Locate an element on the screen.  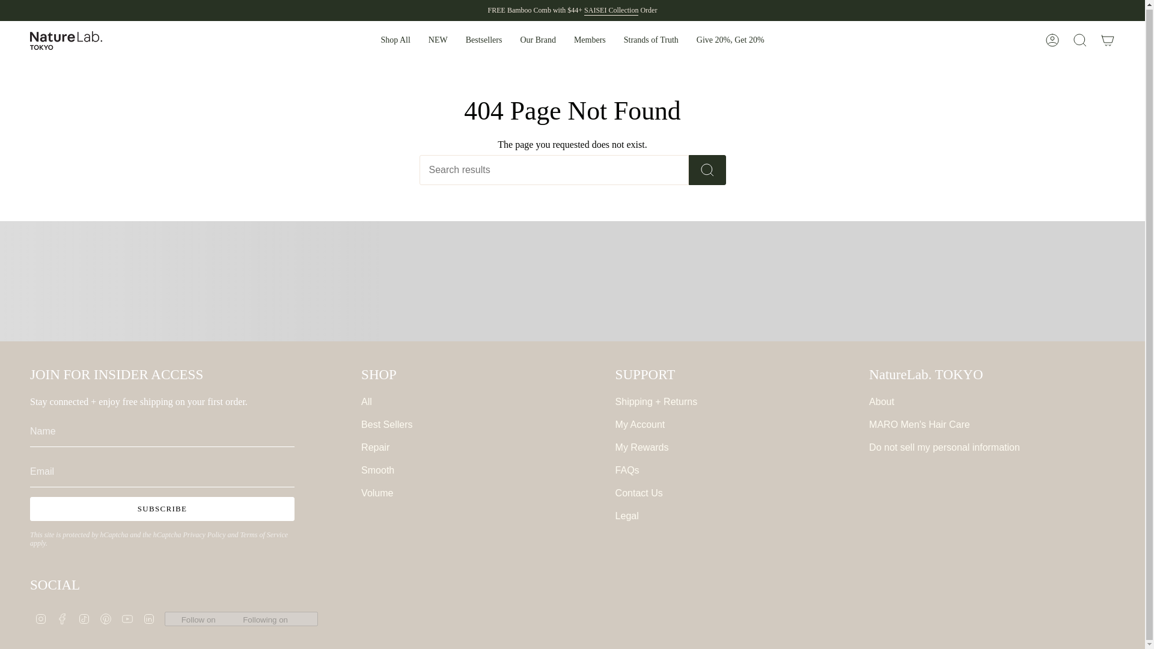
Saisei Collection is located at coordinates (611, 11).